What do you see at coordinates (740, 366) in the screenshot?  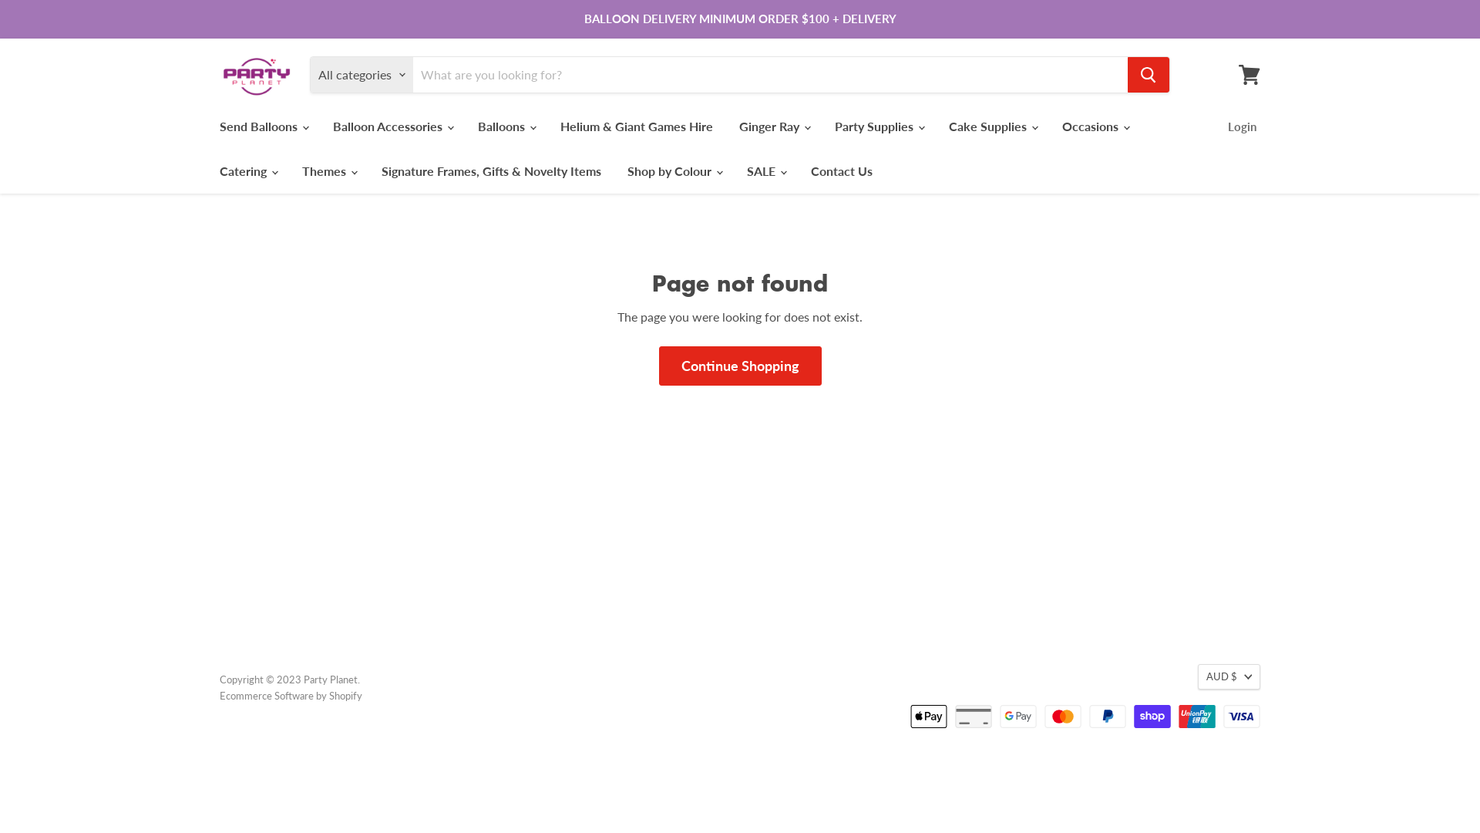 I see `Continue Shopping` at bounding box center [740, 366].